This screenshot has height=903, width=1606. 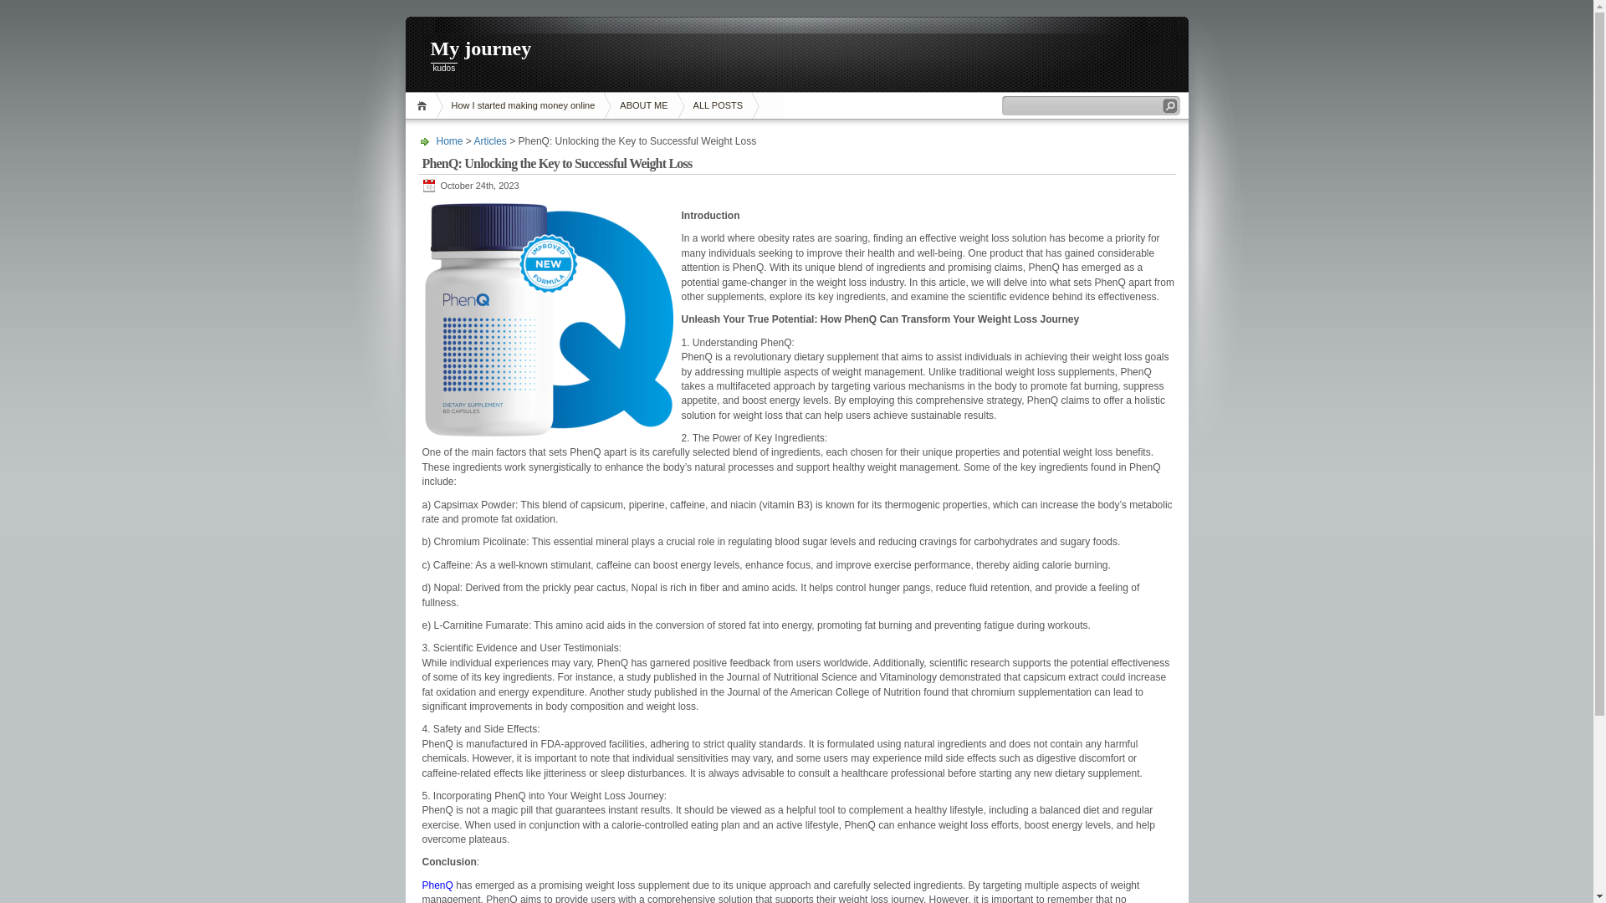 What do you see at coordinates (718, 105) in the screenshot?
I see `ALL POSTS` at bounding box center [718, 105].